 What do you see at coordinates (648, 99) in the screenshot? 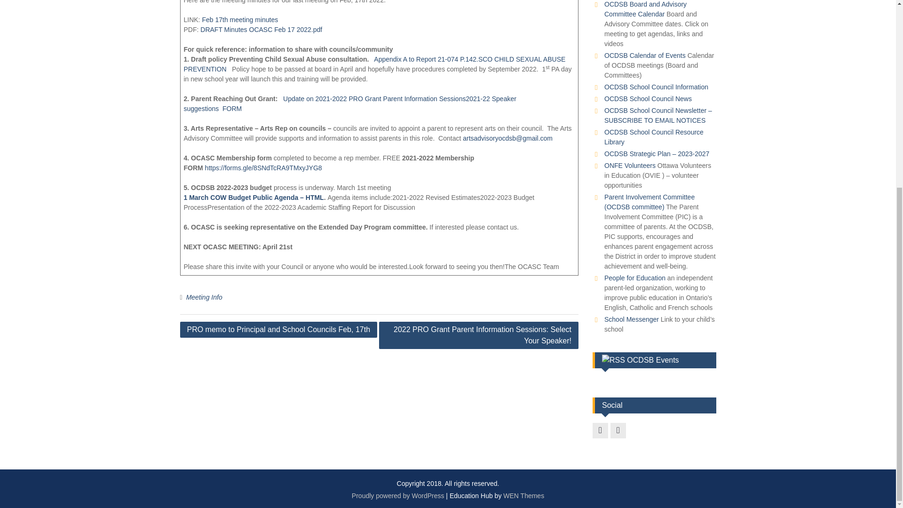
I see `OCDSB School Council News` at bounding box center [648, 99].